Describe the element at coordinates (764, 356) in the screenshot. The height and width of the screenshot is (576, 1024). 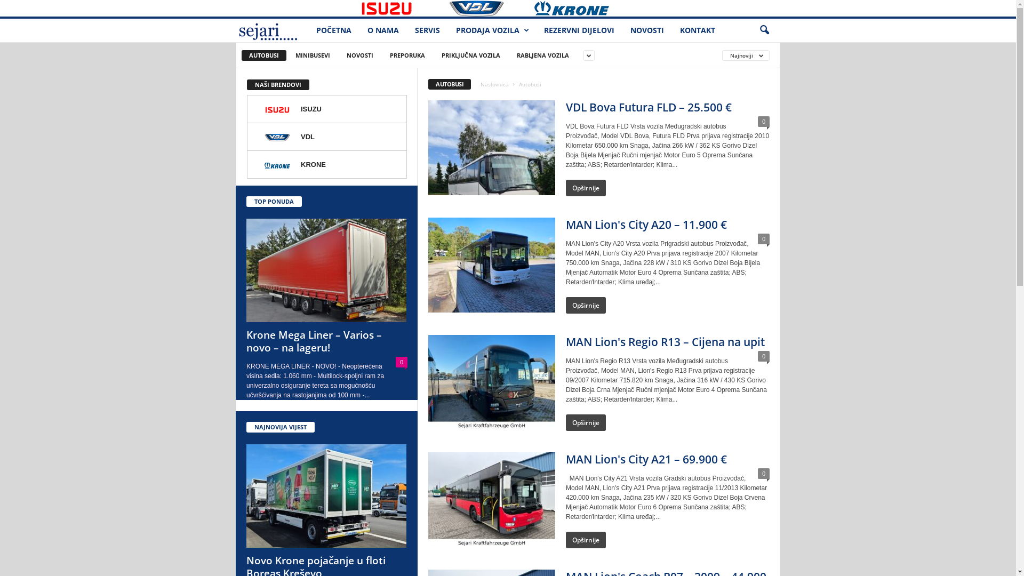
I see `0` at that location.